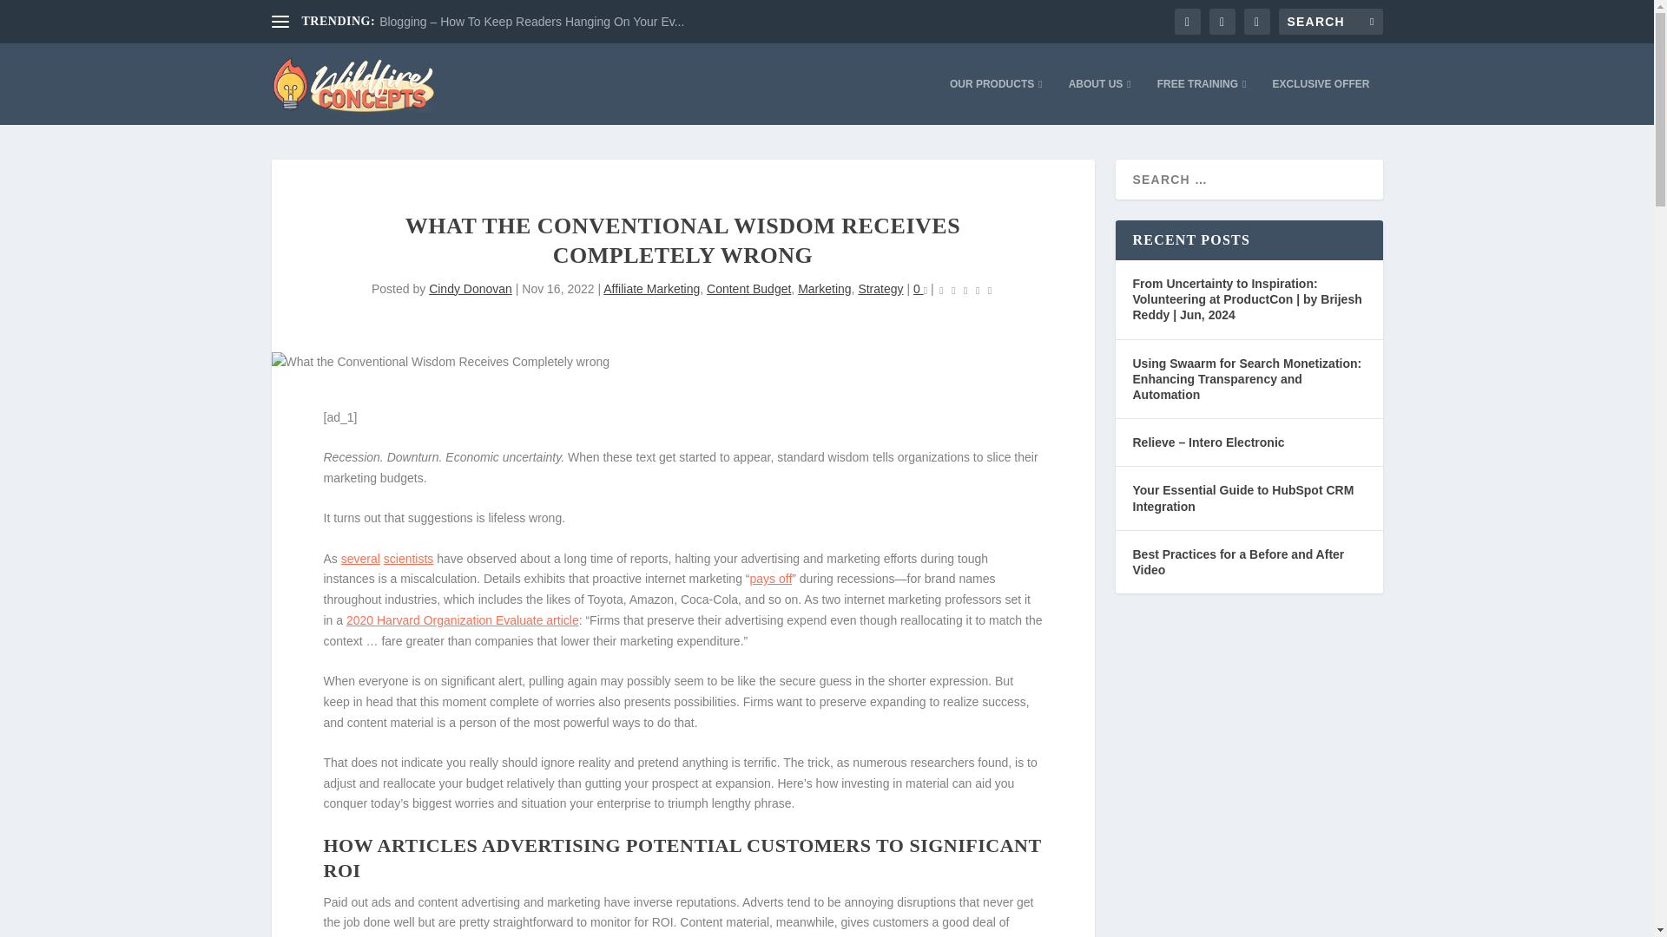 The width and height of the screenshot is (1667, 937). Describe the element at coordinates (997, 101) in the screenshot. I see `OUR PRODUCTS` at that location.